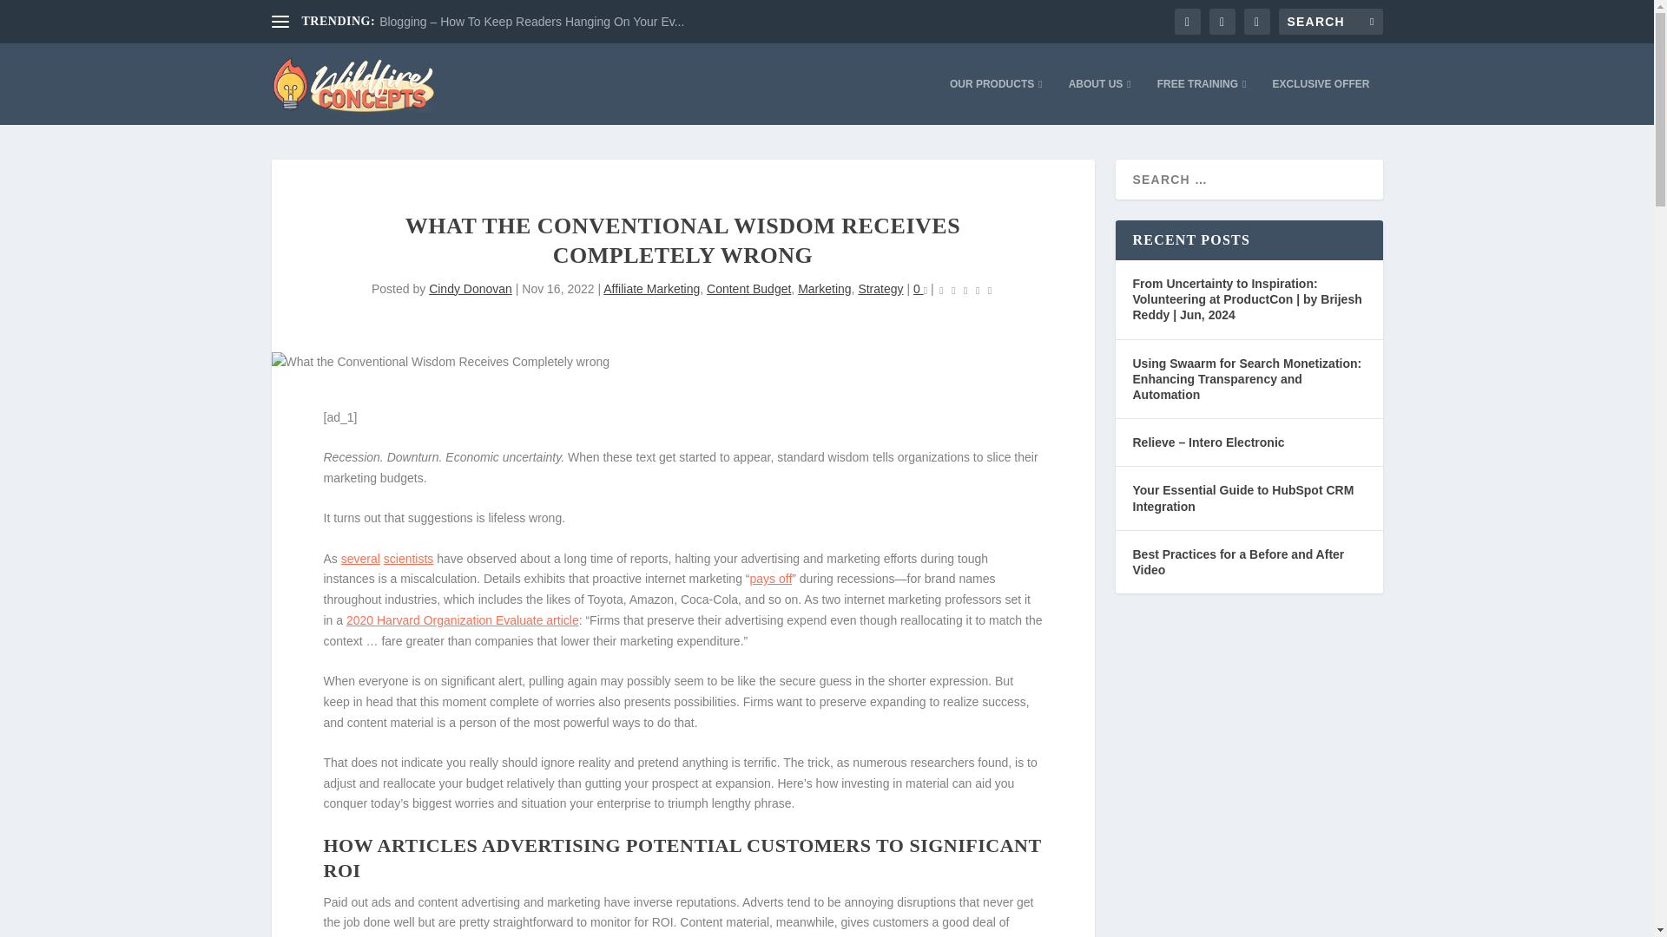 The width and height of the screenshot is (1667, 937). Describe the element at coordinates (997, 101) in the screenshot. I see `OUR PRODUCTS` at that location.